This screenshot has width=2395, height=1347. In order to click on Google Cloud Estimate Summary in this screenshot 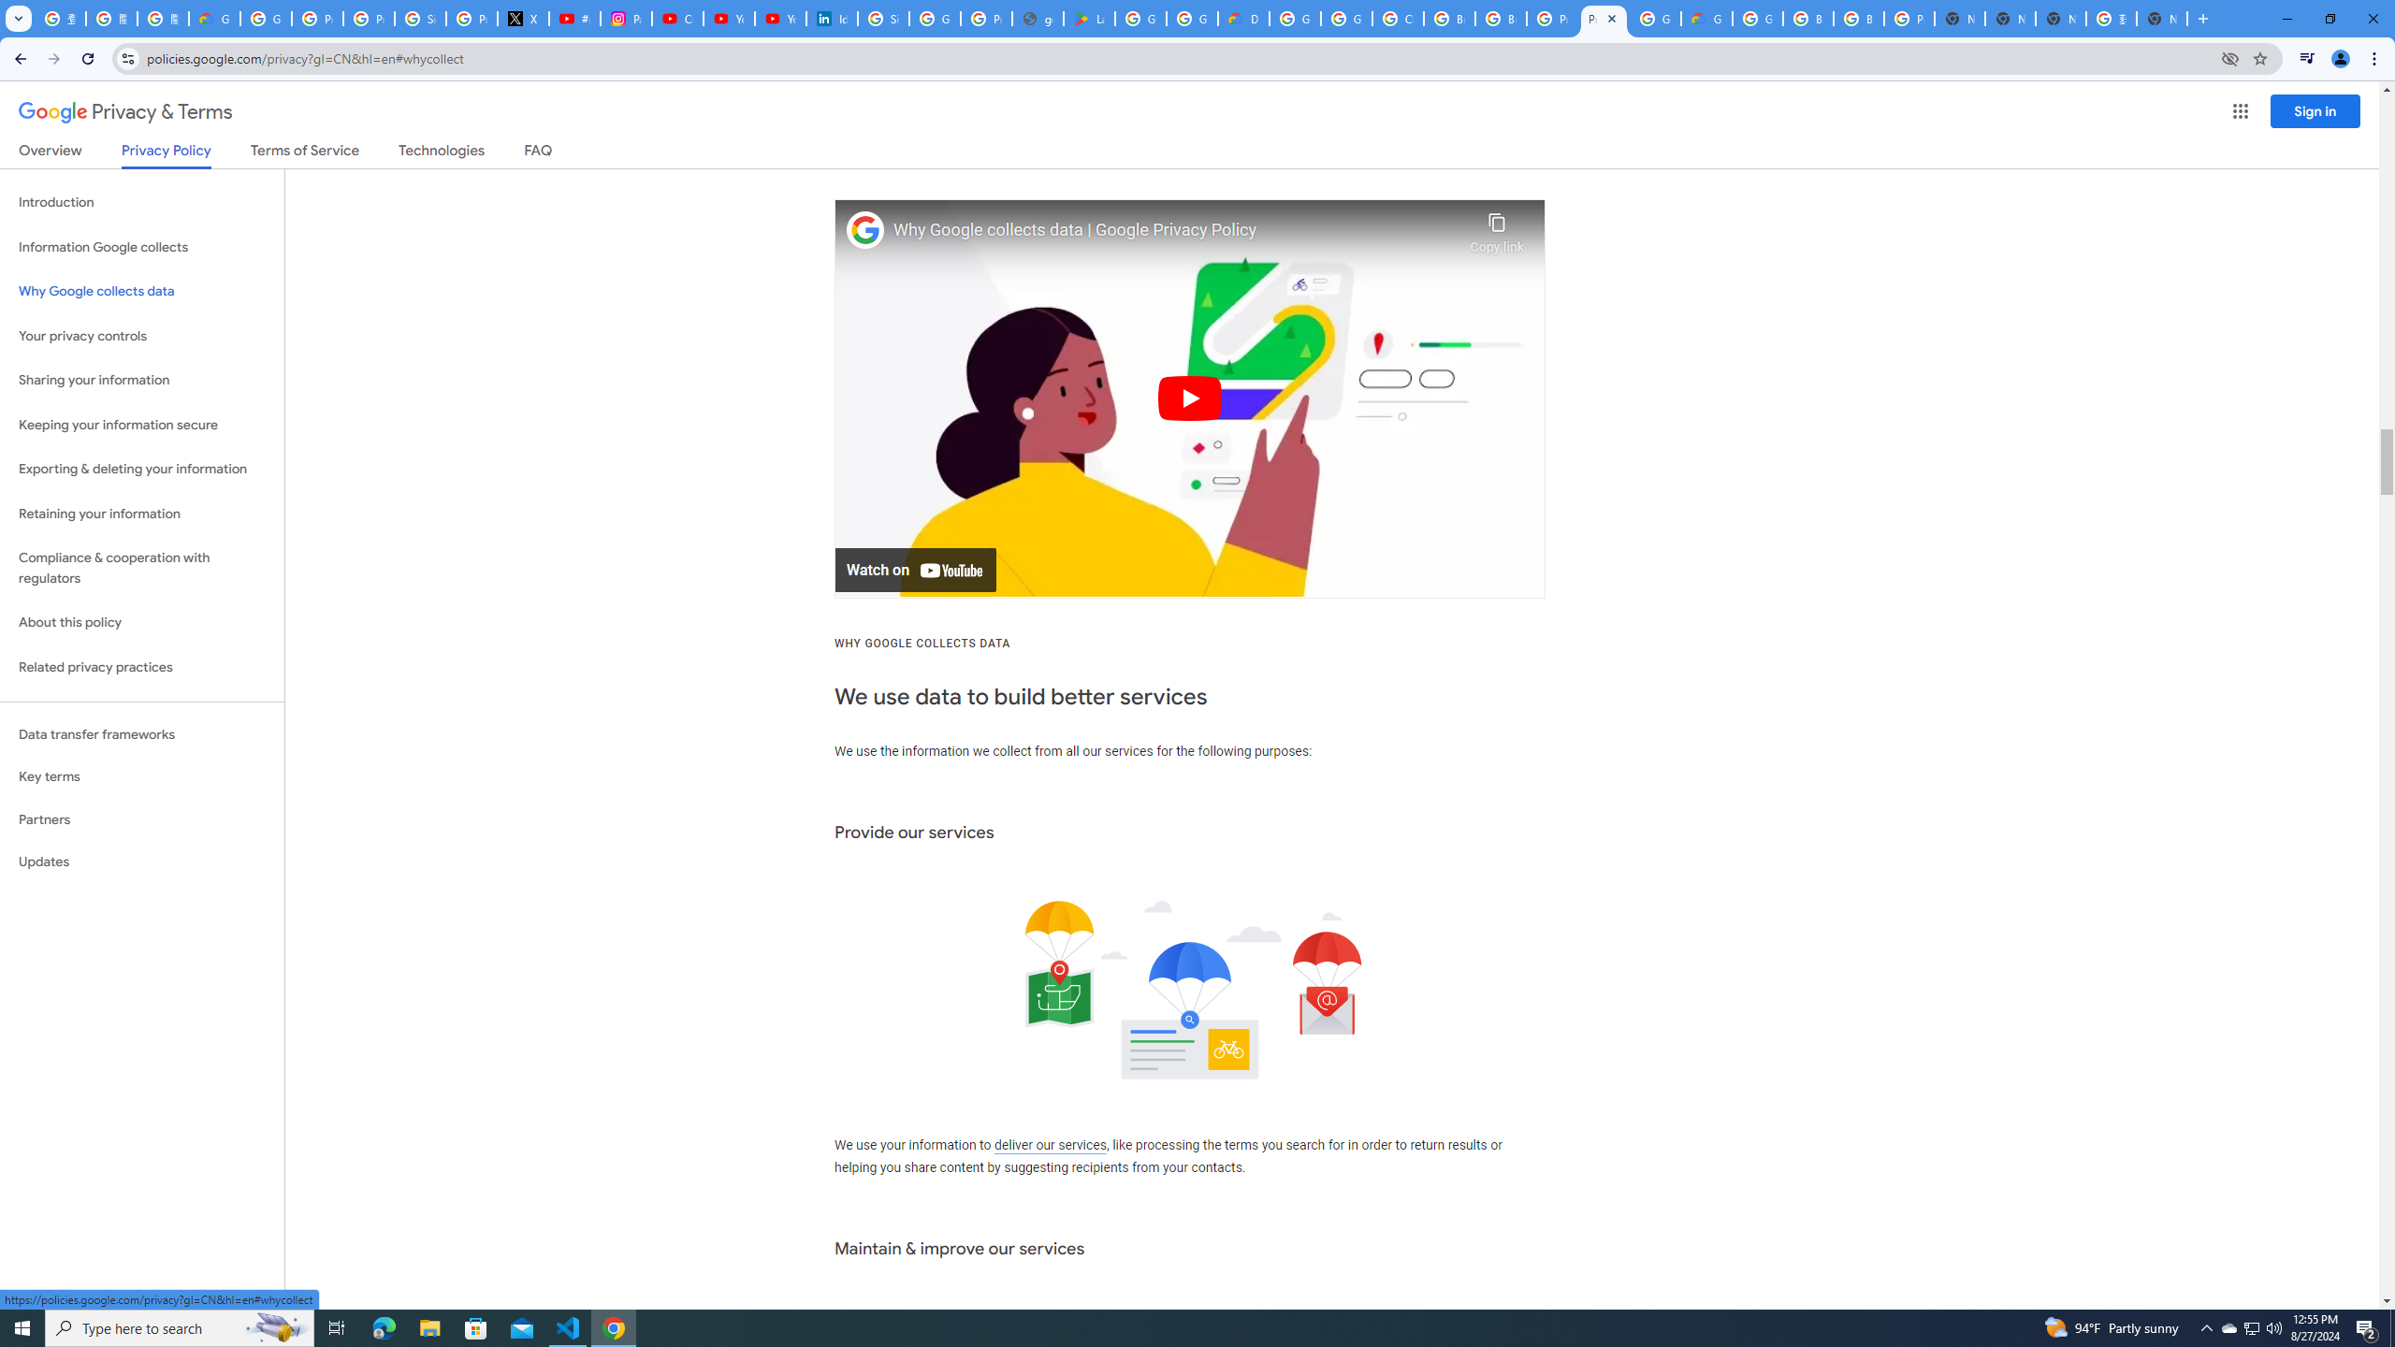, I will do `click(1706, 19)`.